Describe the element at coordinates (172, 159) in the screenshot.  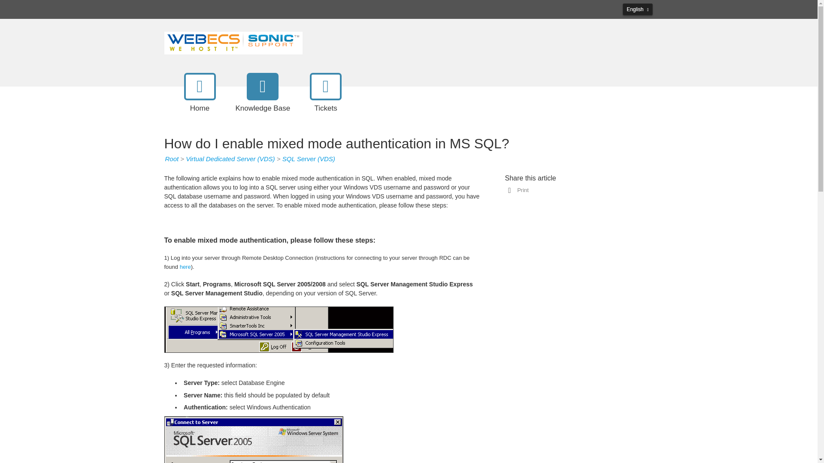
I see `Root` at that location.